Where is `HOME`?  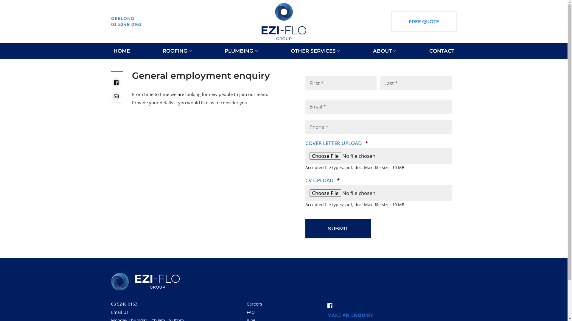 HOME is located at coordinates (122, 51).